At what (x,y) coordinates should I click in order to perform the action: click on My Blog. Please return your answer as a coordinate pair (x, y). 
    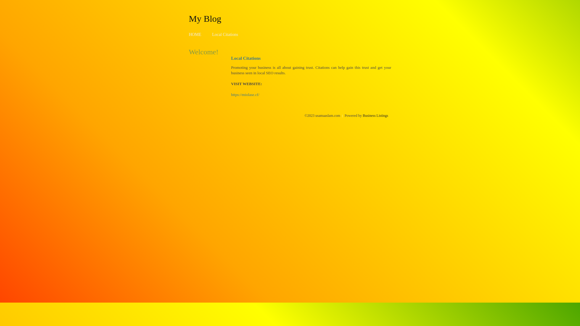
    Looking at the image, I should click on (205, 18).